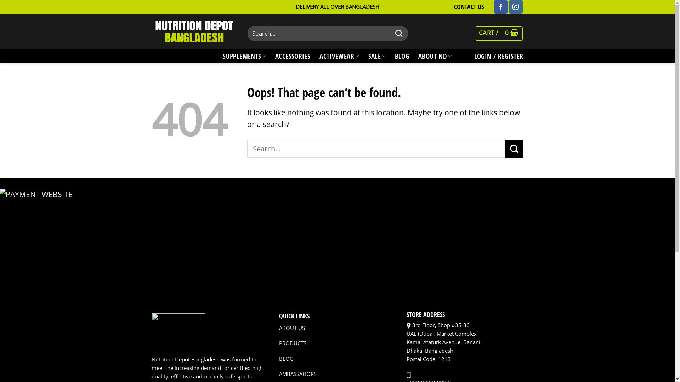 The image size is (680, 382). I want to click on ACTIVEWEAR, so click(339, 56).